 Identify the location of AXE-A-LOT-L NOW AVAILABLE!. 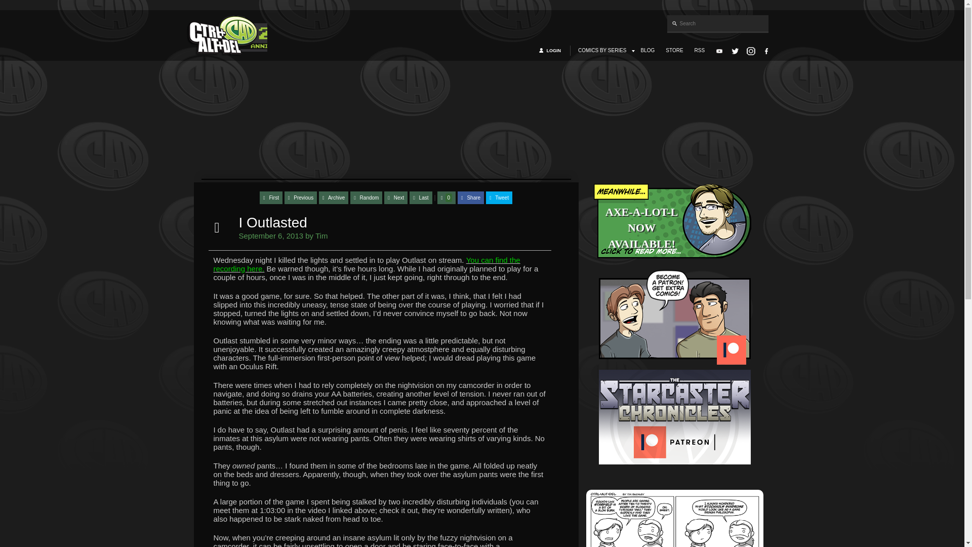
(674, 224).